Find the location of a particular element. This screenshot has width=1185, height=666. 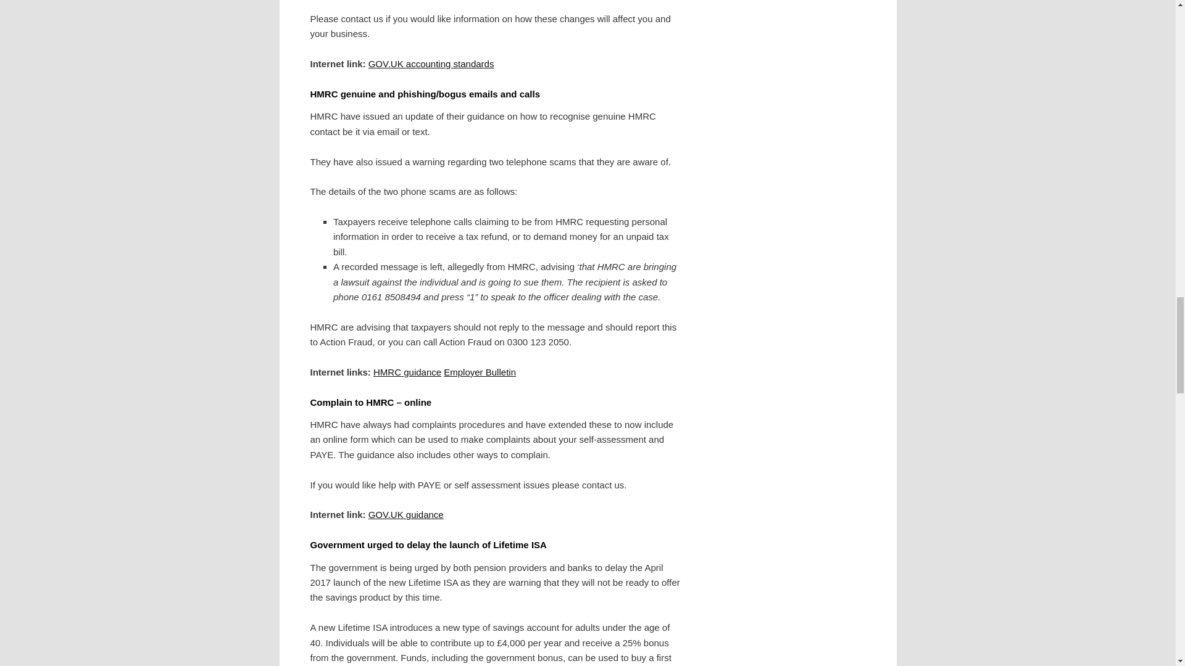

HMRC guidance is located at coordinates (407, 372).